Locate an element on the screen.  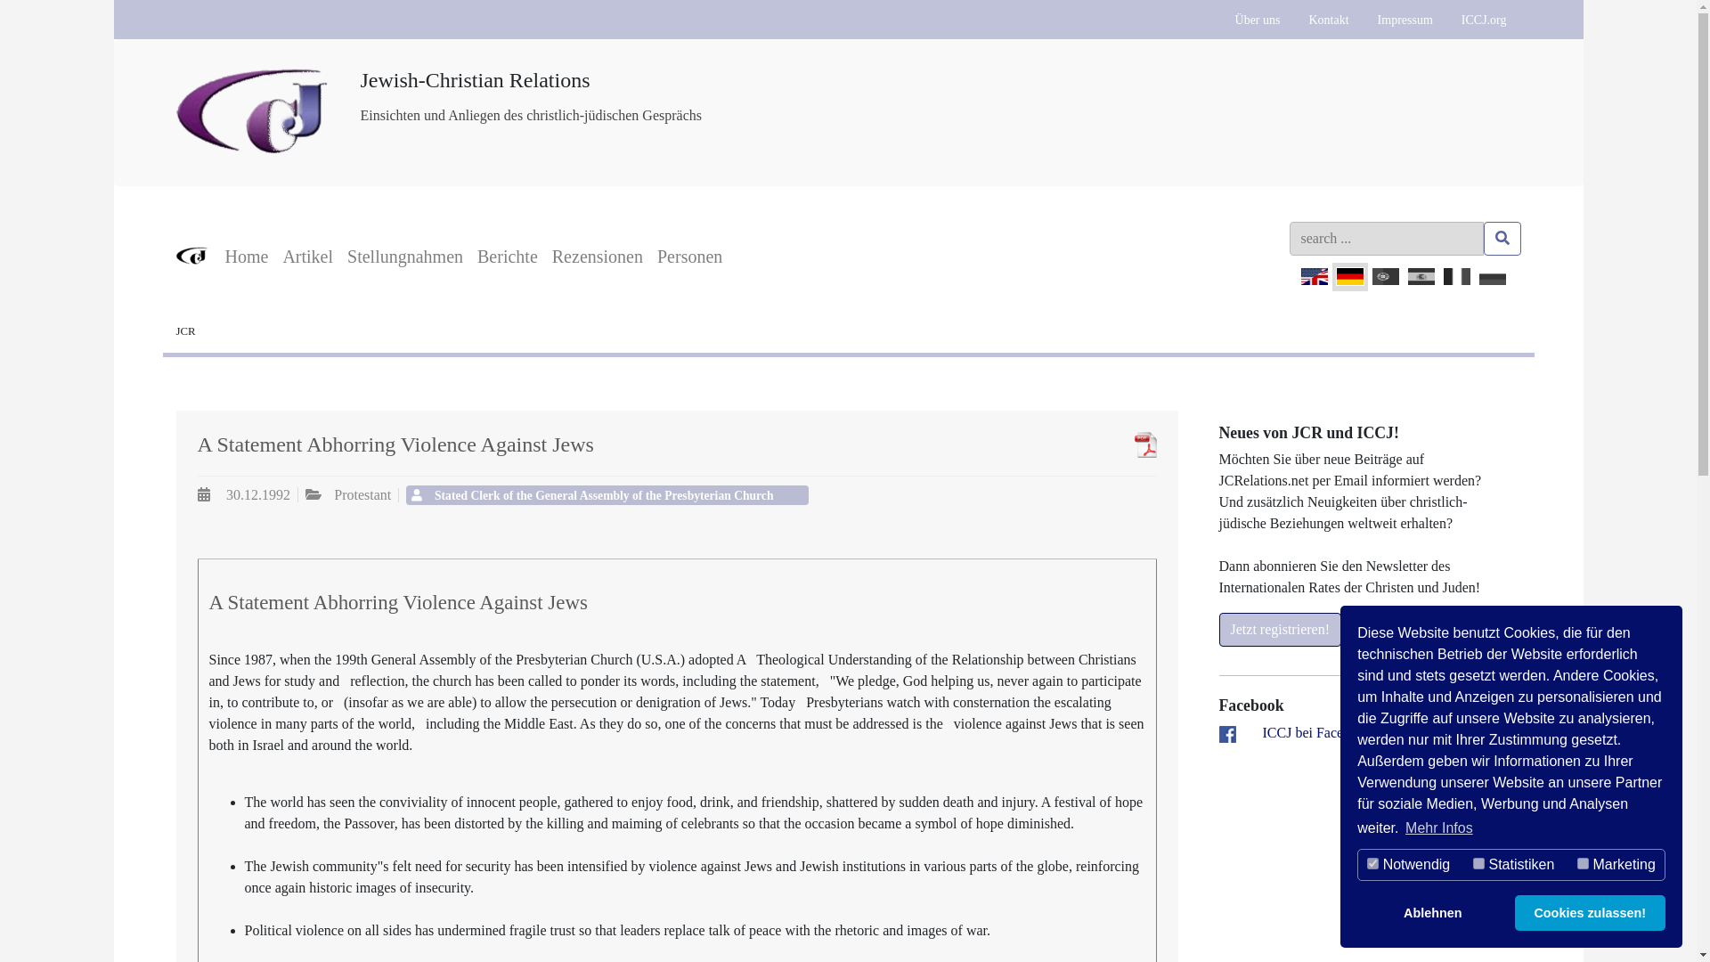
ICCJ bei FaceBook is located at coordinates (1318, 732).